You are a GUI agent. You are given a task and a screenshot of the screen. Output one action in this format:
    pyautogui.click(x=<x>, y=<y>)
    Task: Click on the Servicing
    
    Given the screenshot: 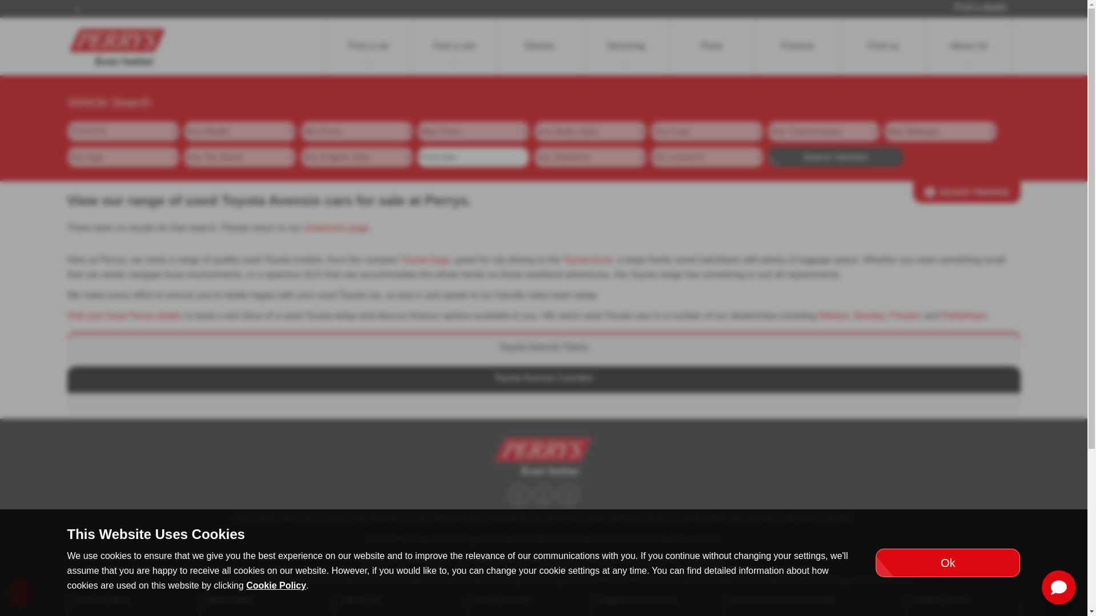 What is the action you would take?
    pyautogui.click(x=626, y=46)
    